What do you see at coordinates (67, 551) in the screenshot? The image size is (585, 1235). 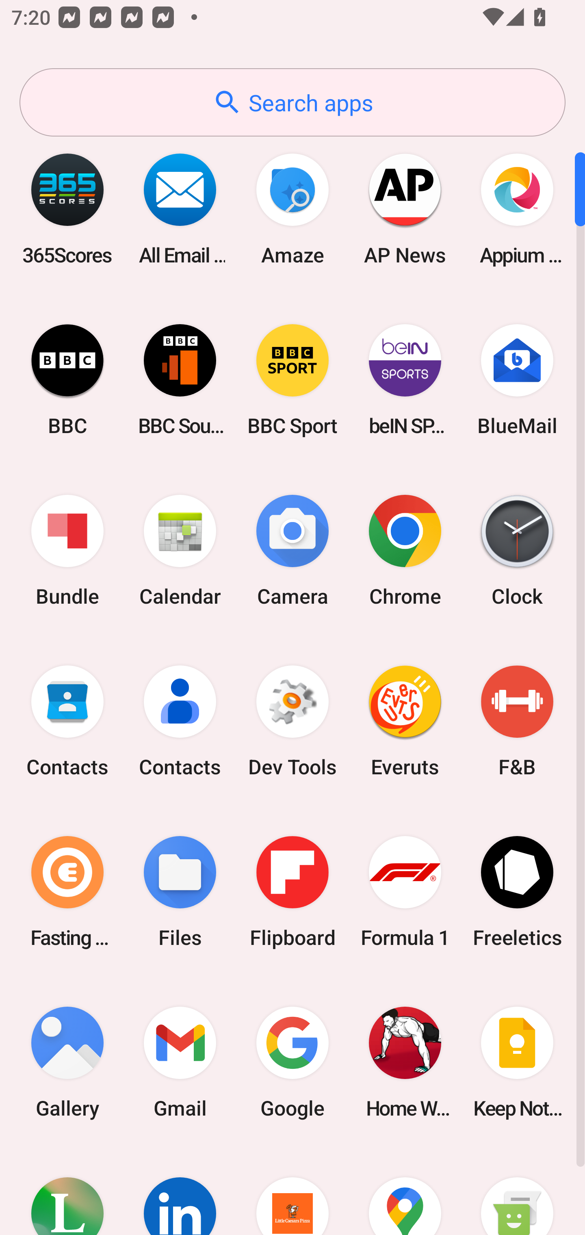 I see `Bundle` at bounding box center [67, 551].